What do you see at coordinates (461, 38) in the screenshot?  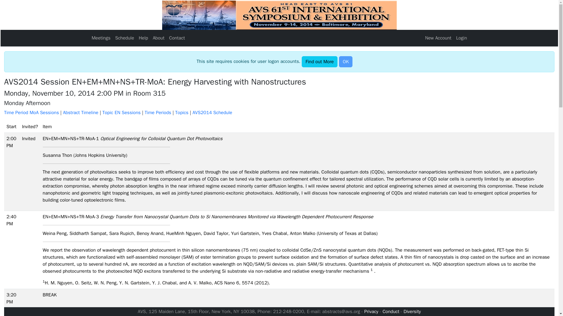 I see `Login` at bounding box center [461, 38].